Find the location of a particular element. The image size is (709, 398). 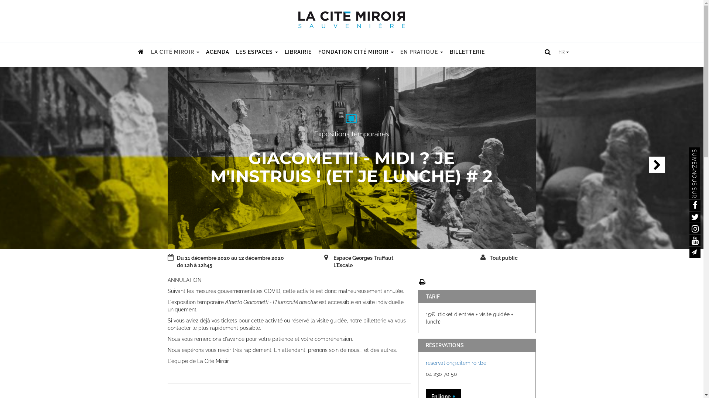

LES ESPACES is located at coordinates (257, 52).